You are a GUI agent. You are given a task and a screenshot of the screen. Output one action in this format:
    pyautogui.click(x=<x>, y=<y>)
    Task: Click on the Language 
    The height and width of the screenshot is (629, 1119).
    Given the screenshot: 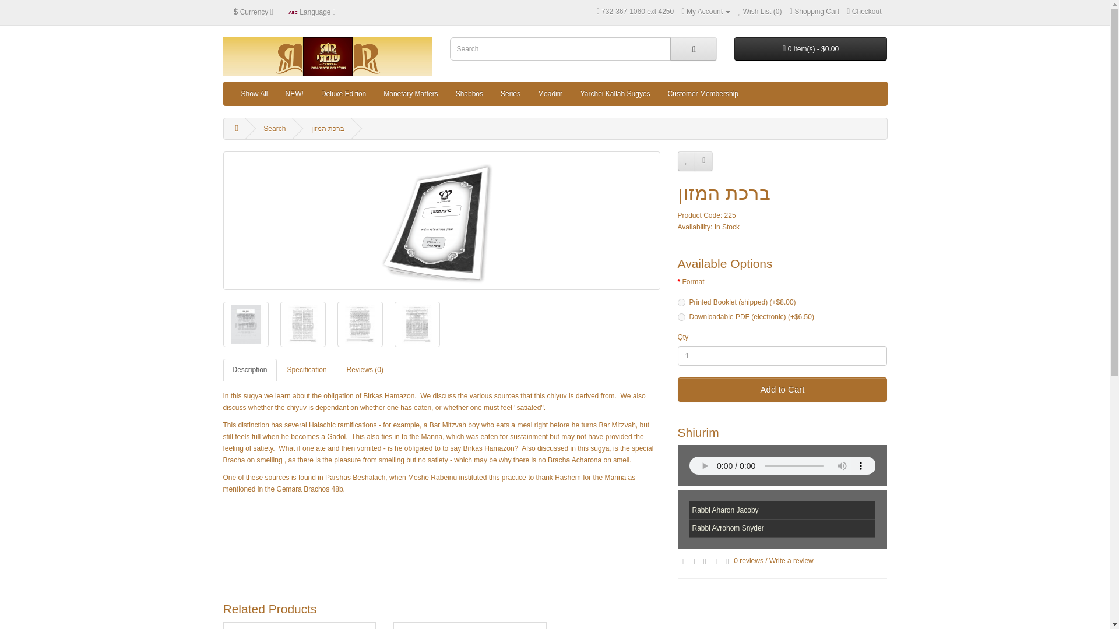 What is the action you would take?
    pyautogui.click(x=312, y=12)
    